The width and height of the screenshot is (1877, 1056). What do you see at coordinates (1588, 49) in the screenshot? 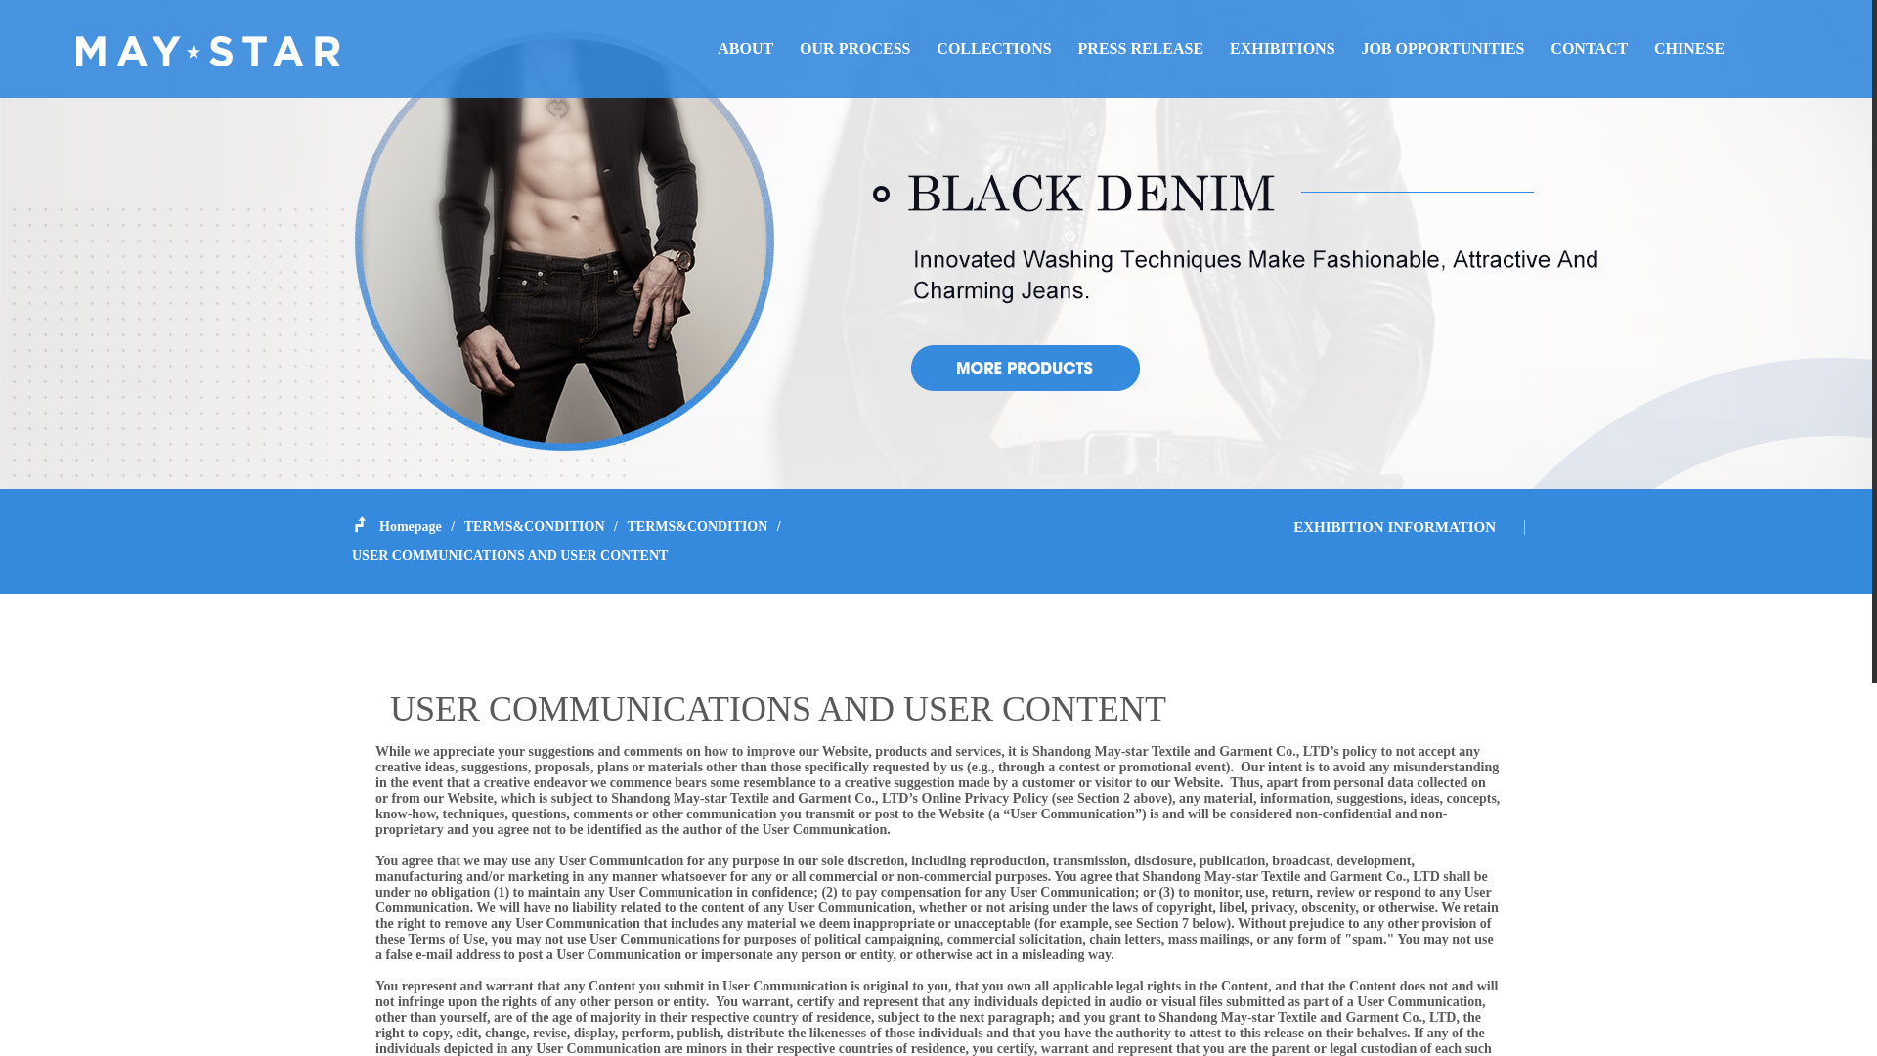
I see `CONTACT` at bounding box center [1588, 49].